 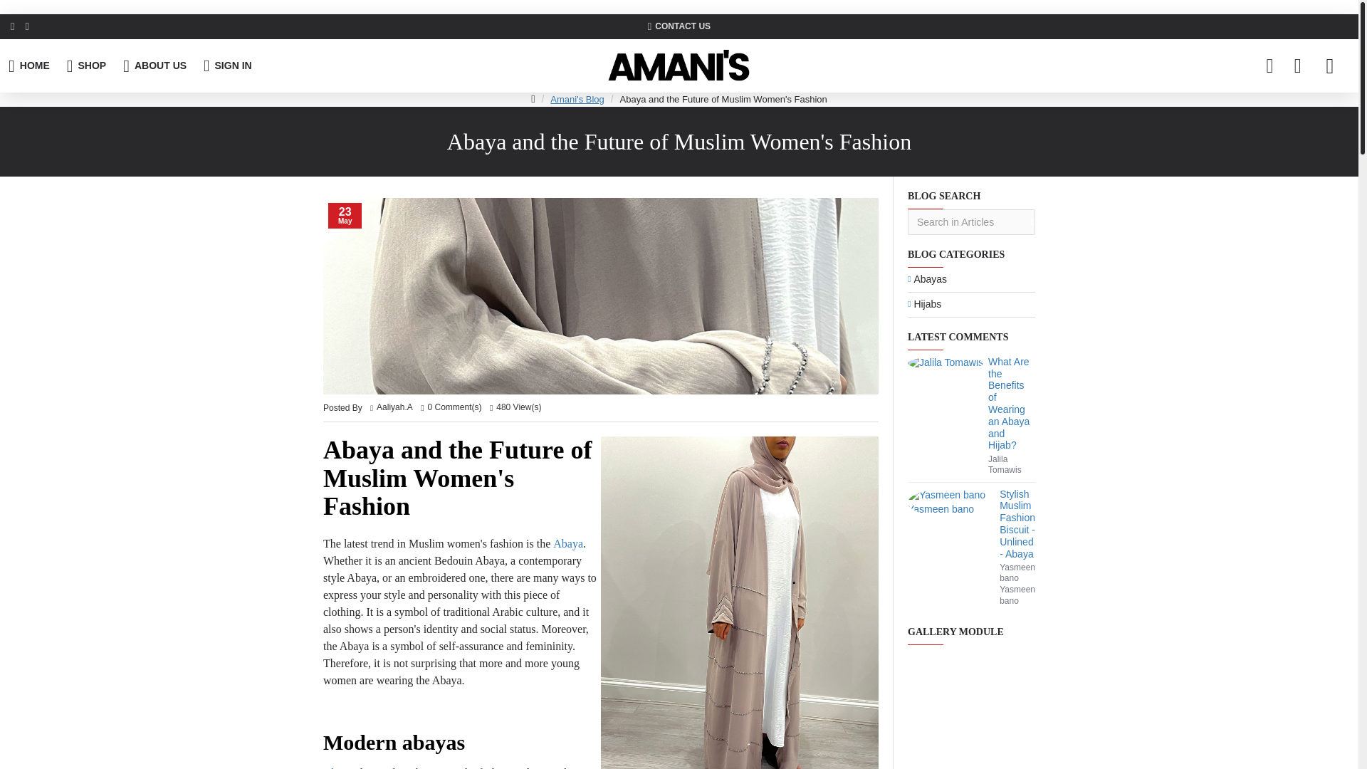 I want to click on SHOP, so click(x=87, y=66).